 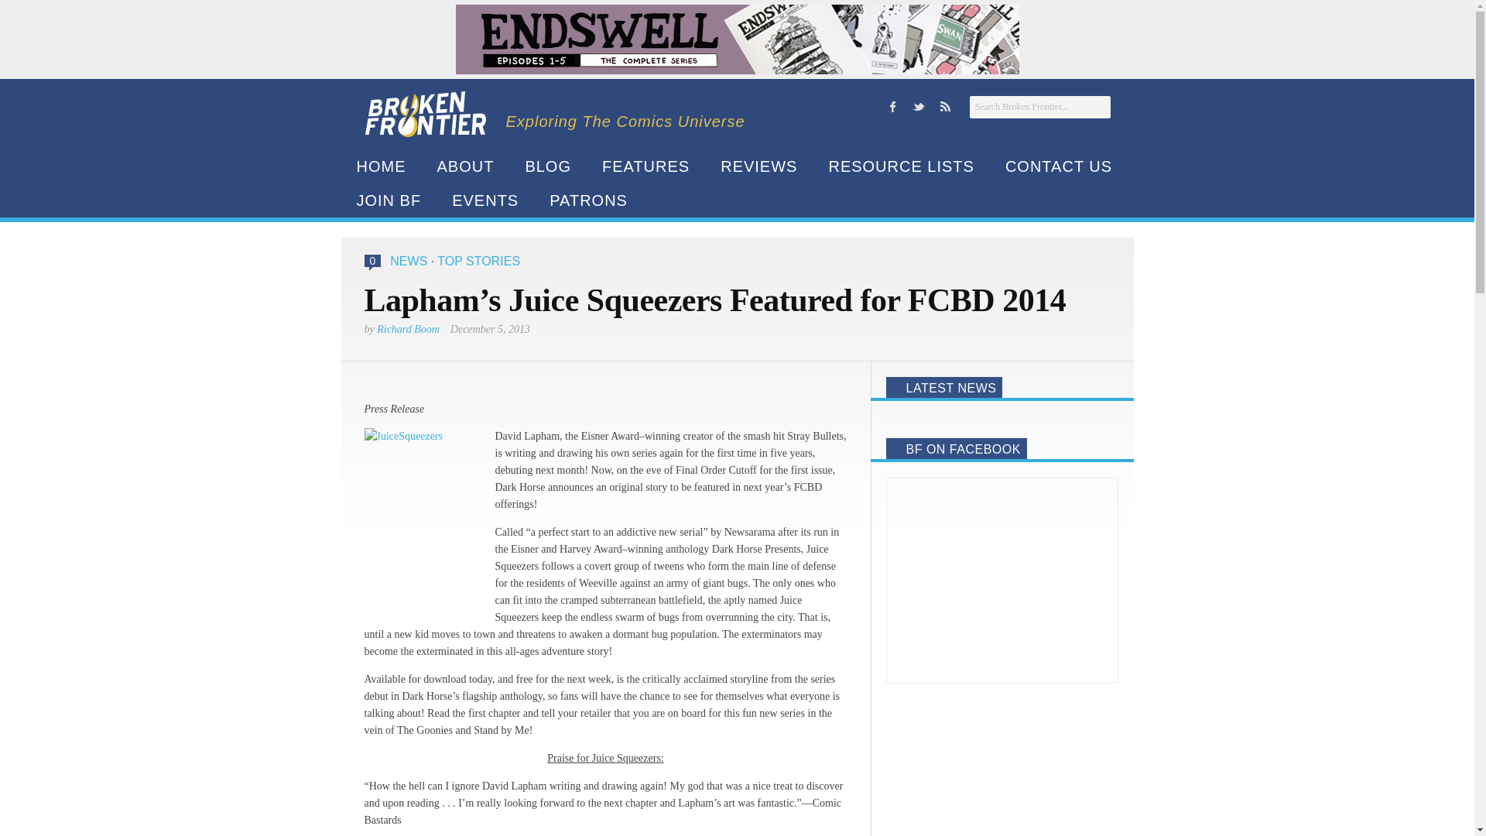 What do you see at coordinates (409, 329) in the screenshot?
I see `Richard Boom` at bounding box center [409, 329].